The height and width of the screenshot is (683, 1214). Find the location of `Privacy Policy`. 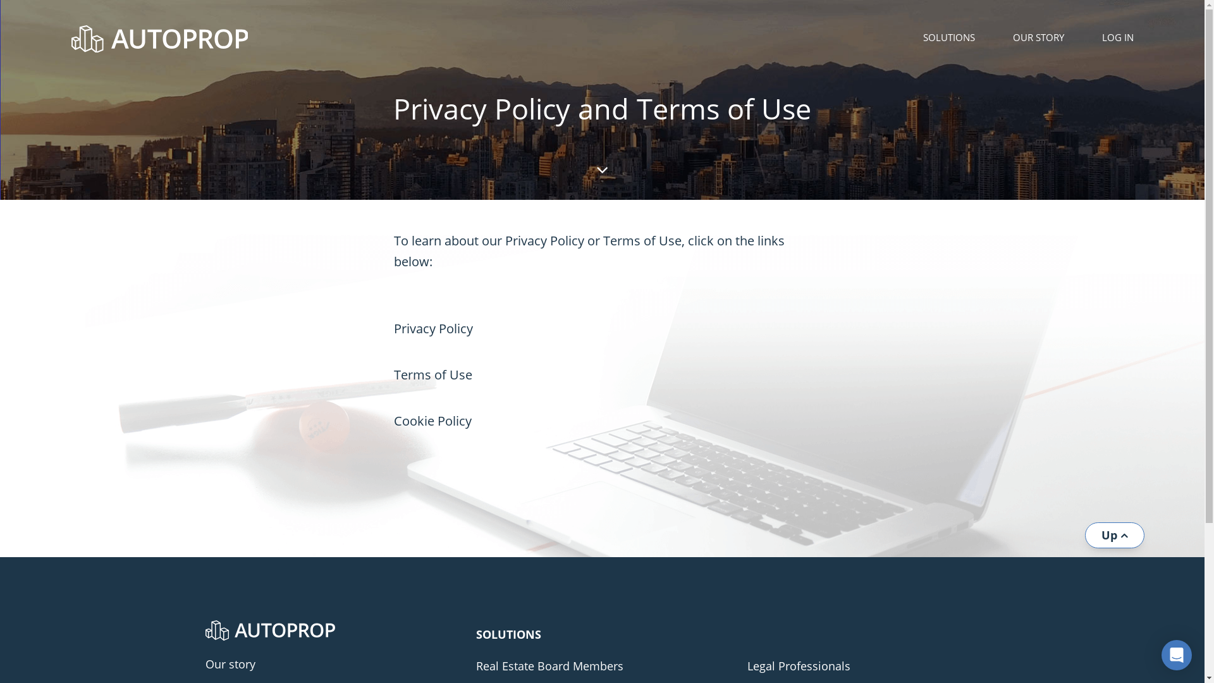

Privacy Policy is located at coordinates (432, 329).